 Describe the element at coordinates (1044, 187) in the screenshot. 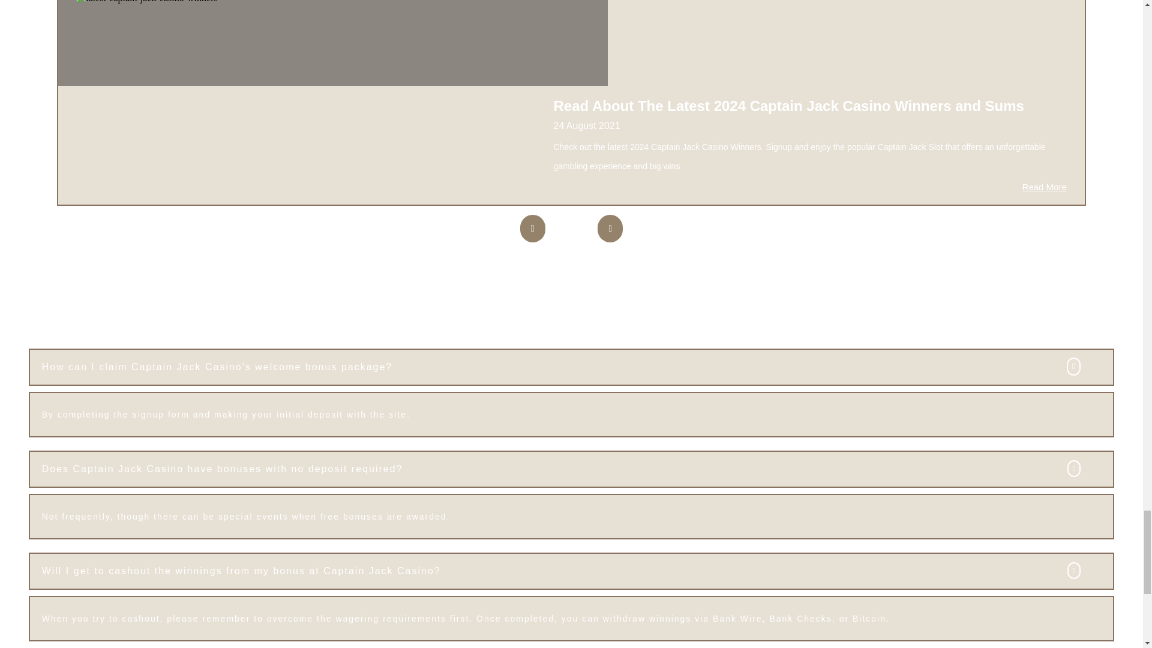

I see `Read More` at that location.